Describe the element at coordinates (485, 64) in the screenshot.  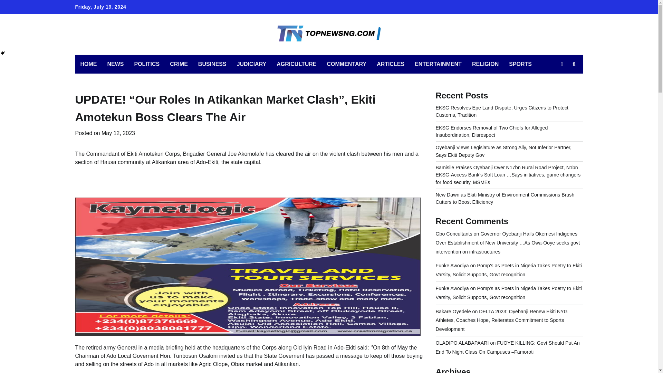
I see `RELIGION` at that location.